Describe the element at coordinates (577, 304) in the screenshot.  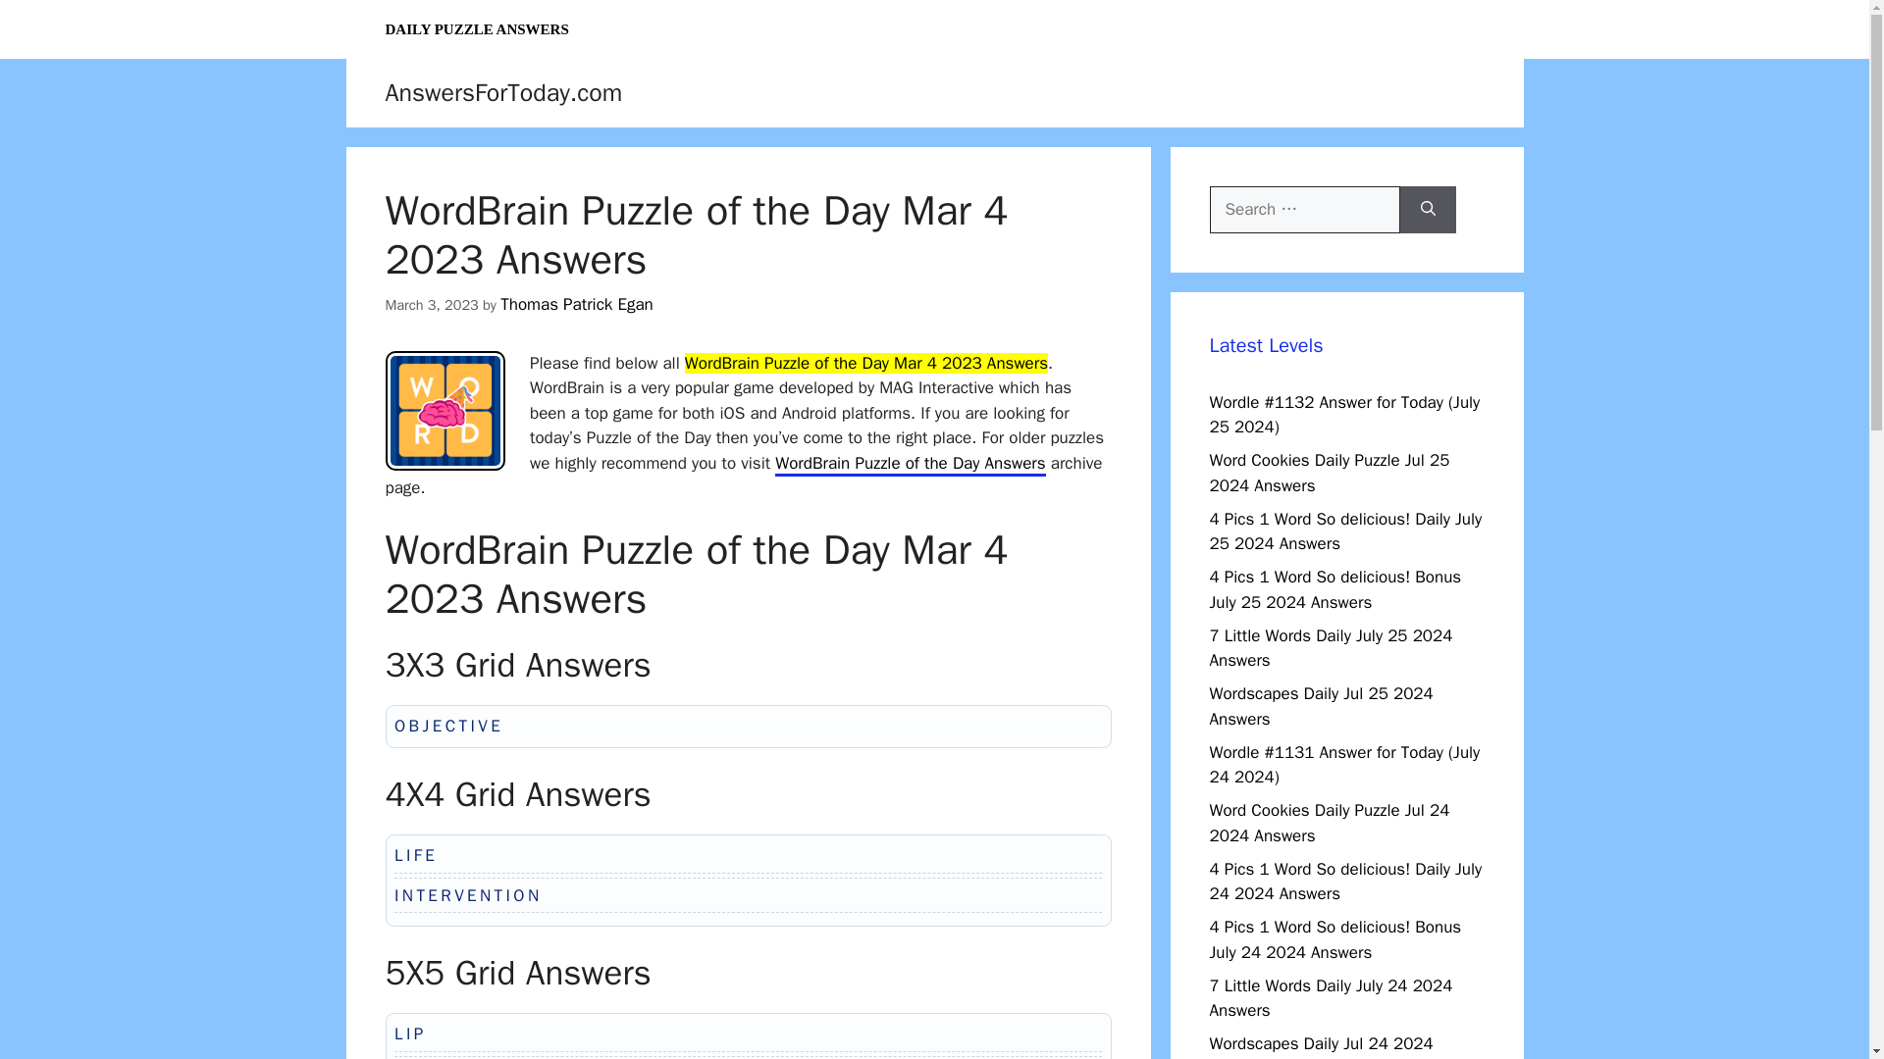
I see `View all posts by Thomas Patrick Egan` at that location.